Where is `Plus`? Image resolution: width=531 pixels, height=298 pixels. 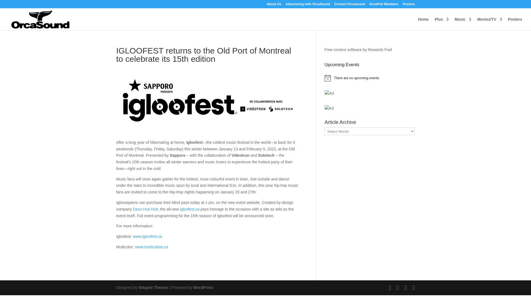 Plus is located at coordinates (442, 24).